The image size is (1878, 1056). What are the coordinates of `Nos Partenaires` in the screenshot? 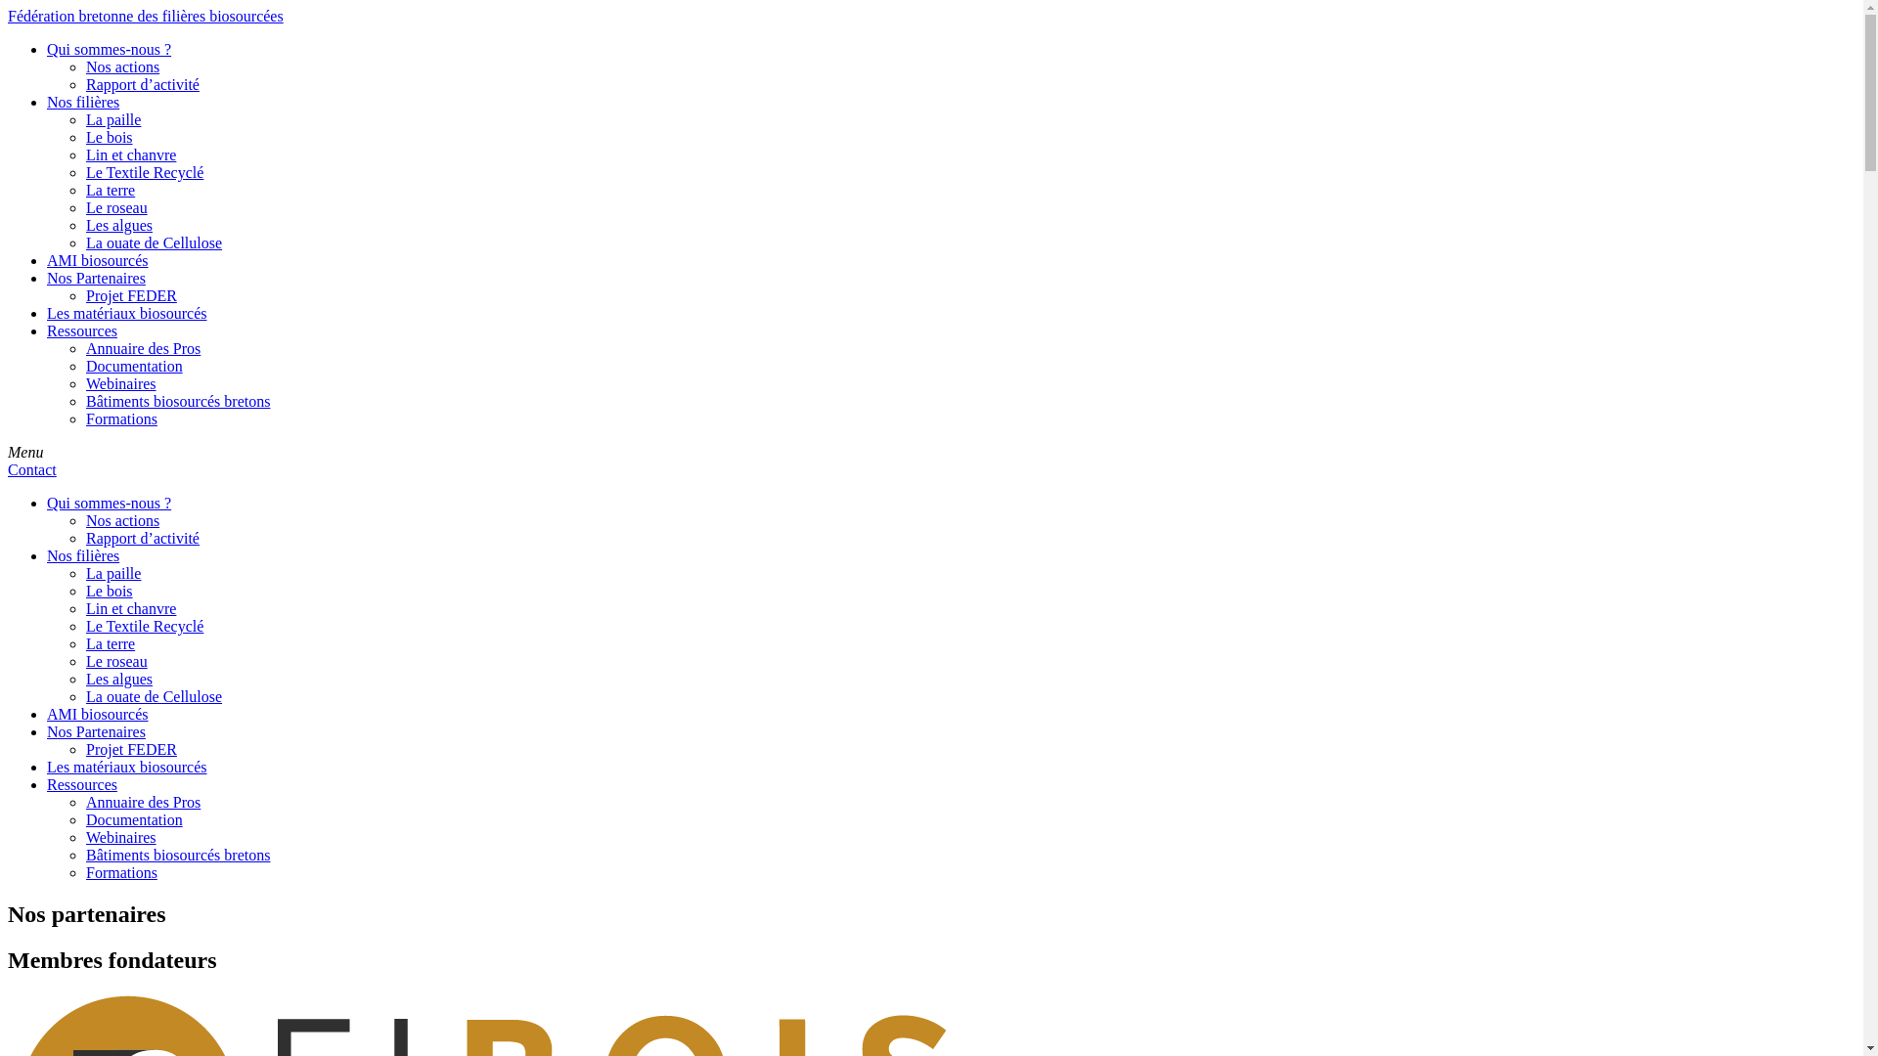 It's located at (96, 278).